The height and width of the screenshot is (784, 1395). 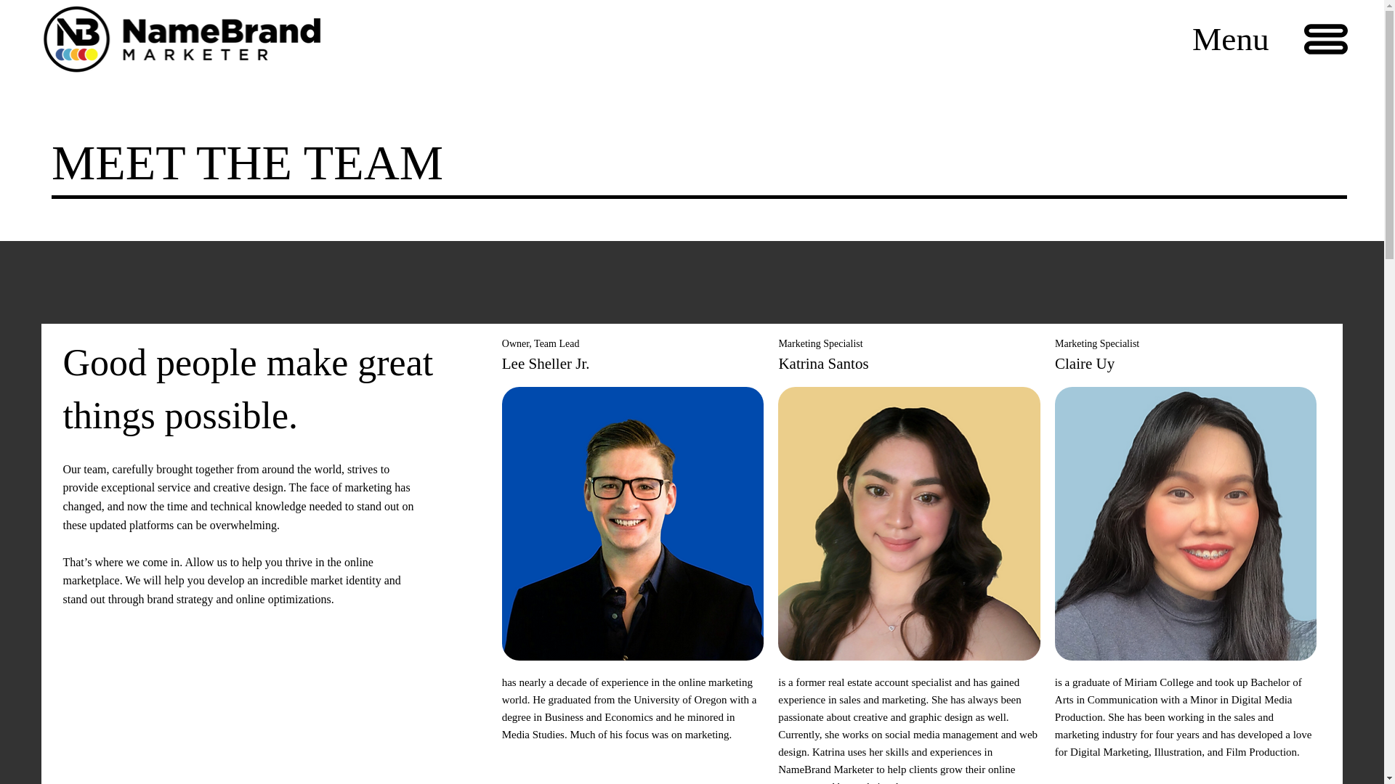 What do you see at coordinates (822, 364) in the screenshot?
I see `Katrina Santos` at bounding box center [822, 364].